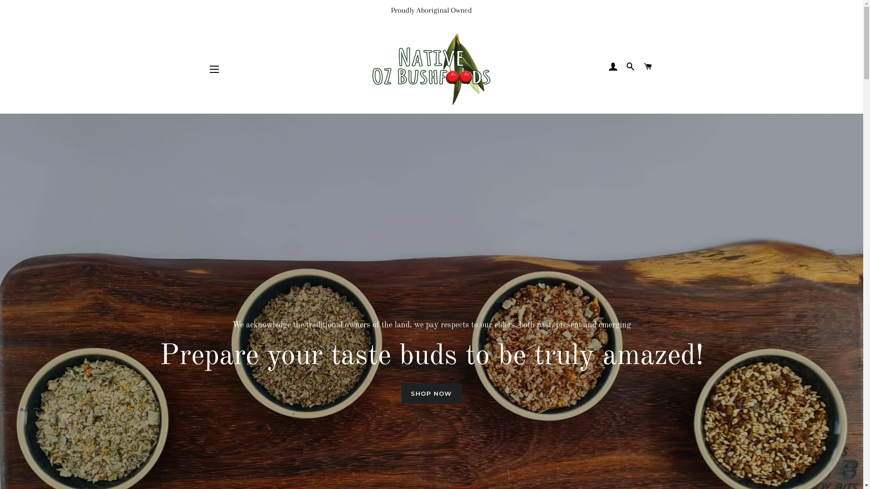  Describe the element at coordinates (648, 67) in the screenshot. I see `CART` at that location.